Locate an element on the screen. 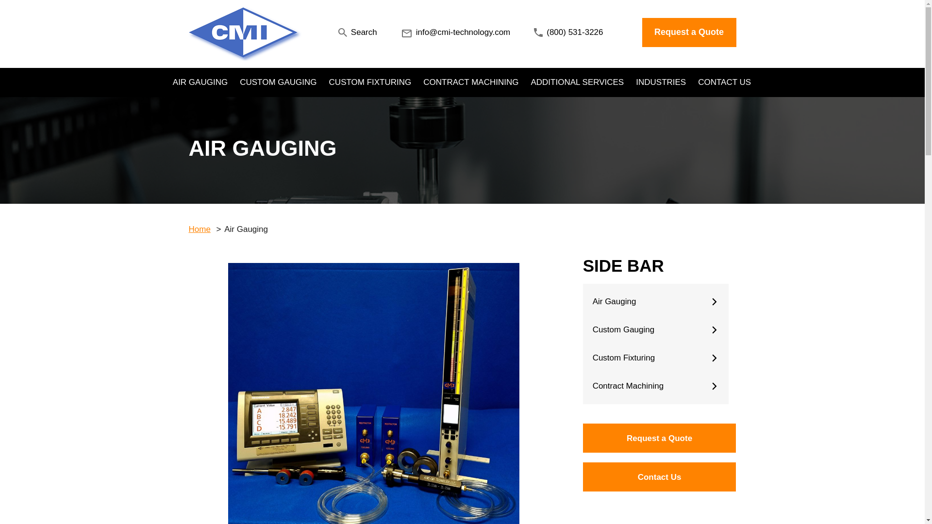  Home is located at coordinates (199, 229).